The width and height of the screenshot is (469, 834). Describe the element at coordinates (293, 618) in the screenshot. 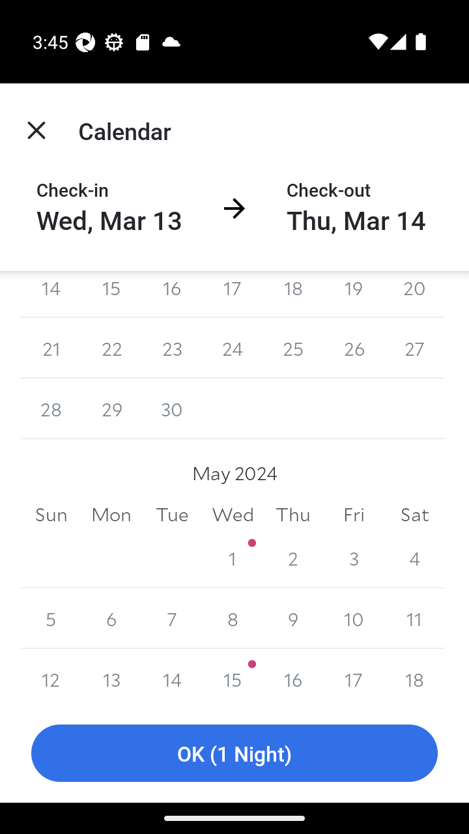

I see `9 9 May 2024` at that location.